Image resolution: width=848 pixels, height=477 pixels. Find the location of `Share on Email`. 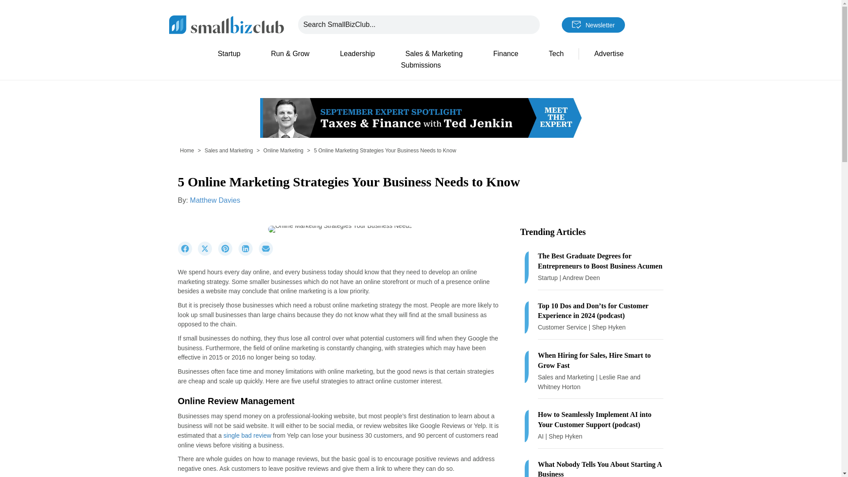

Share on Email is located at coordinates (268, 254).